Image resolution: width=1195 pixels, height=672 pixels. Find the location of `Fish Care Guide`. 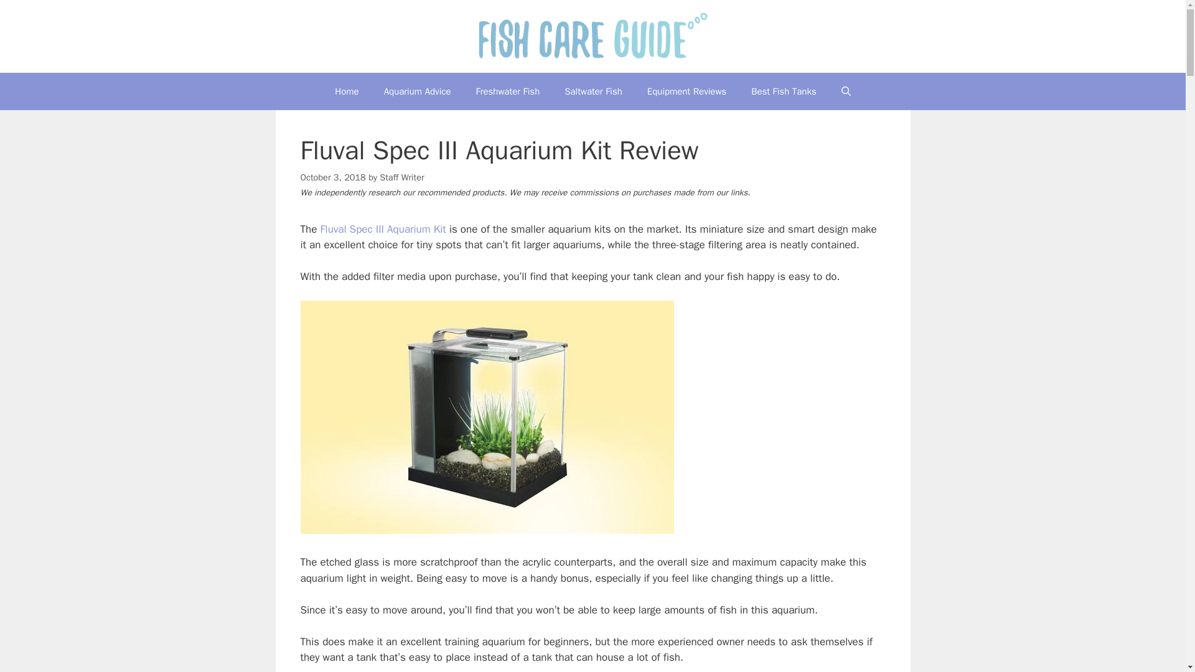

Fish Care Guide is located at coordinates (593, 36).